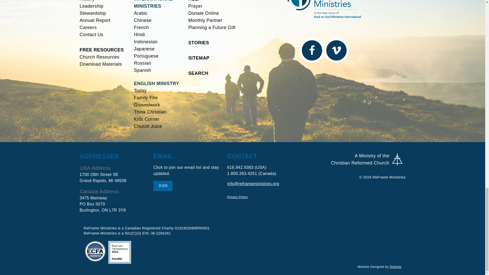 The width and height of the screenshot is (489, 275). Describe the element at coordinates (311, 50) in the screenshot. I see `Facebook` at that location.